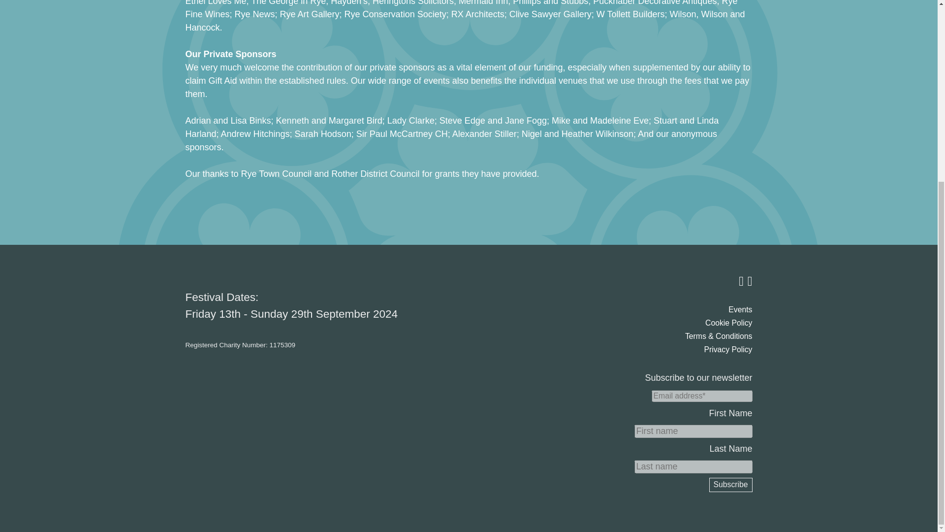 This screenshot has height=532, width=945. Describe the element at coordinates (730, 485) in the screenshot. I see `Subscribe` at that location.